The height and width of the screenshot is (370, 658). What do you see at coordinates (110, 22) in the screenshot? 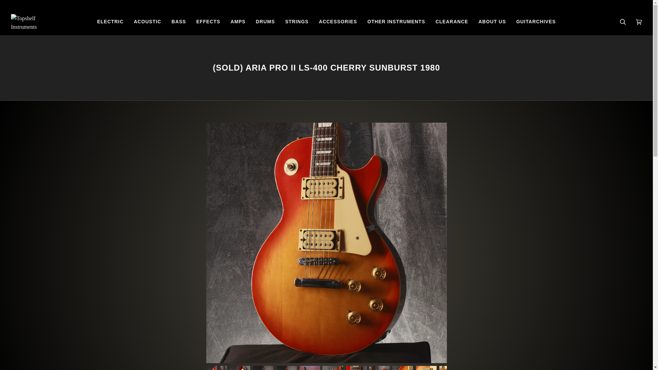
I see `ELECTRIC` at bounding box center [110, 22].